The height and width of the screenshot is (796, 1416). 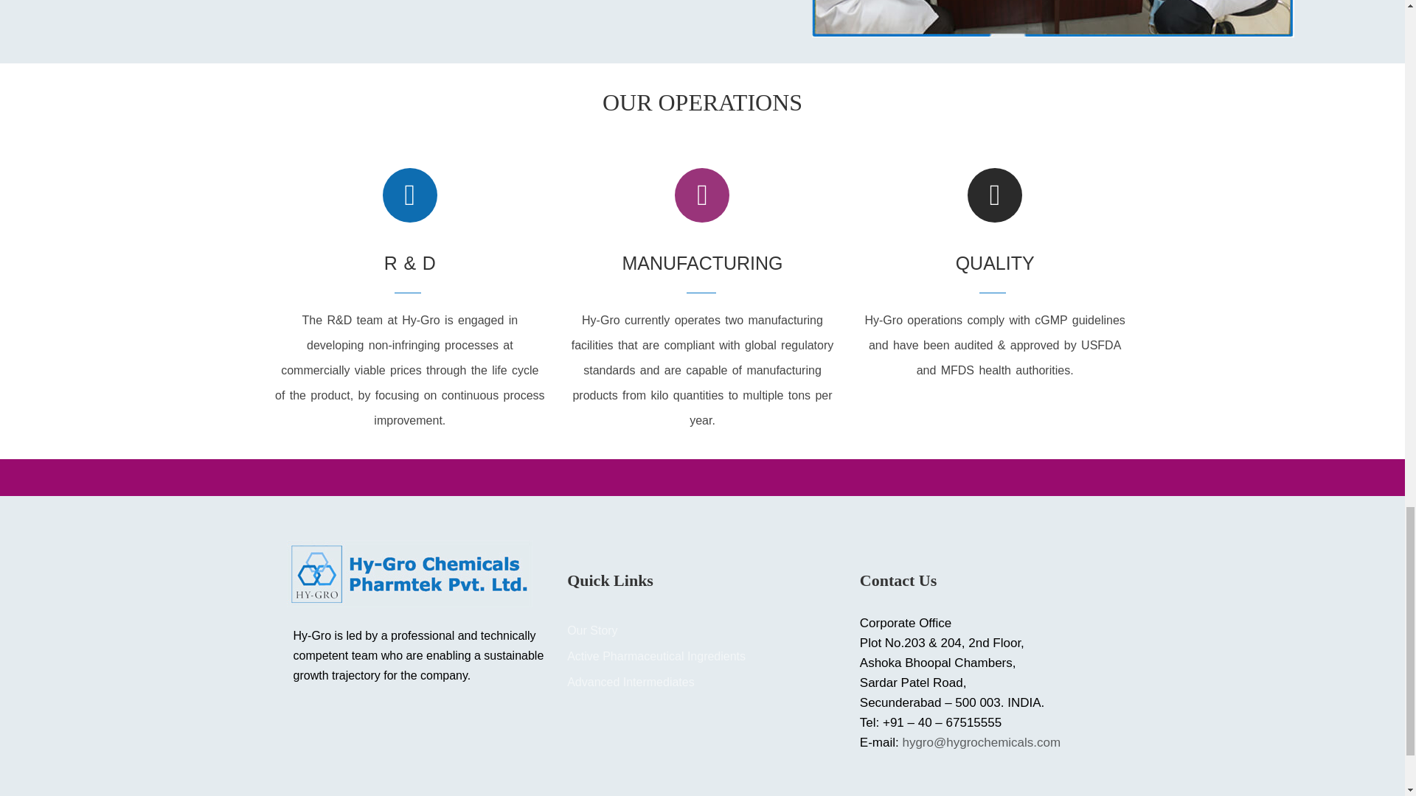 I want to click on Active Pharmaceutical Ingredients, so click(x=656, y=656).